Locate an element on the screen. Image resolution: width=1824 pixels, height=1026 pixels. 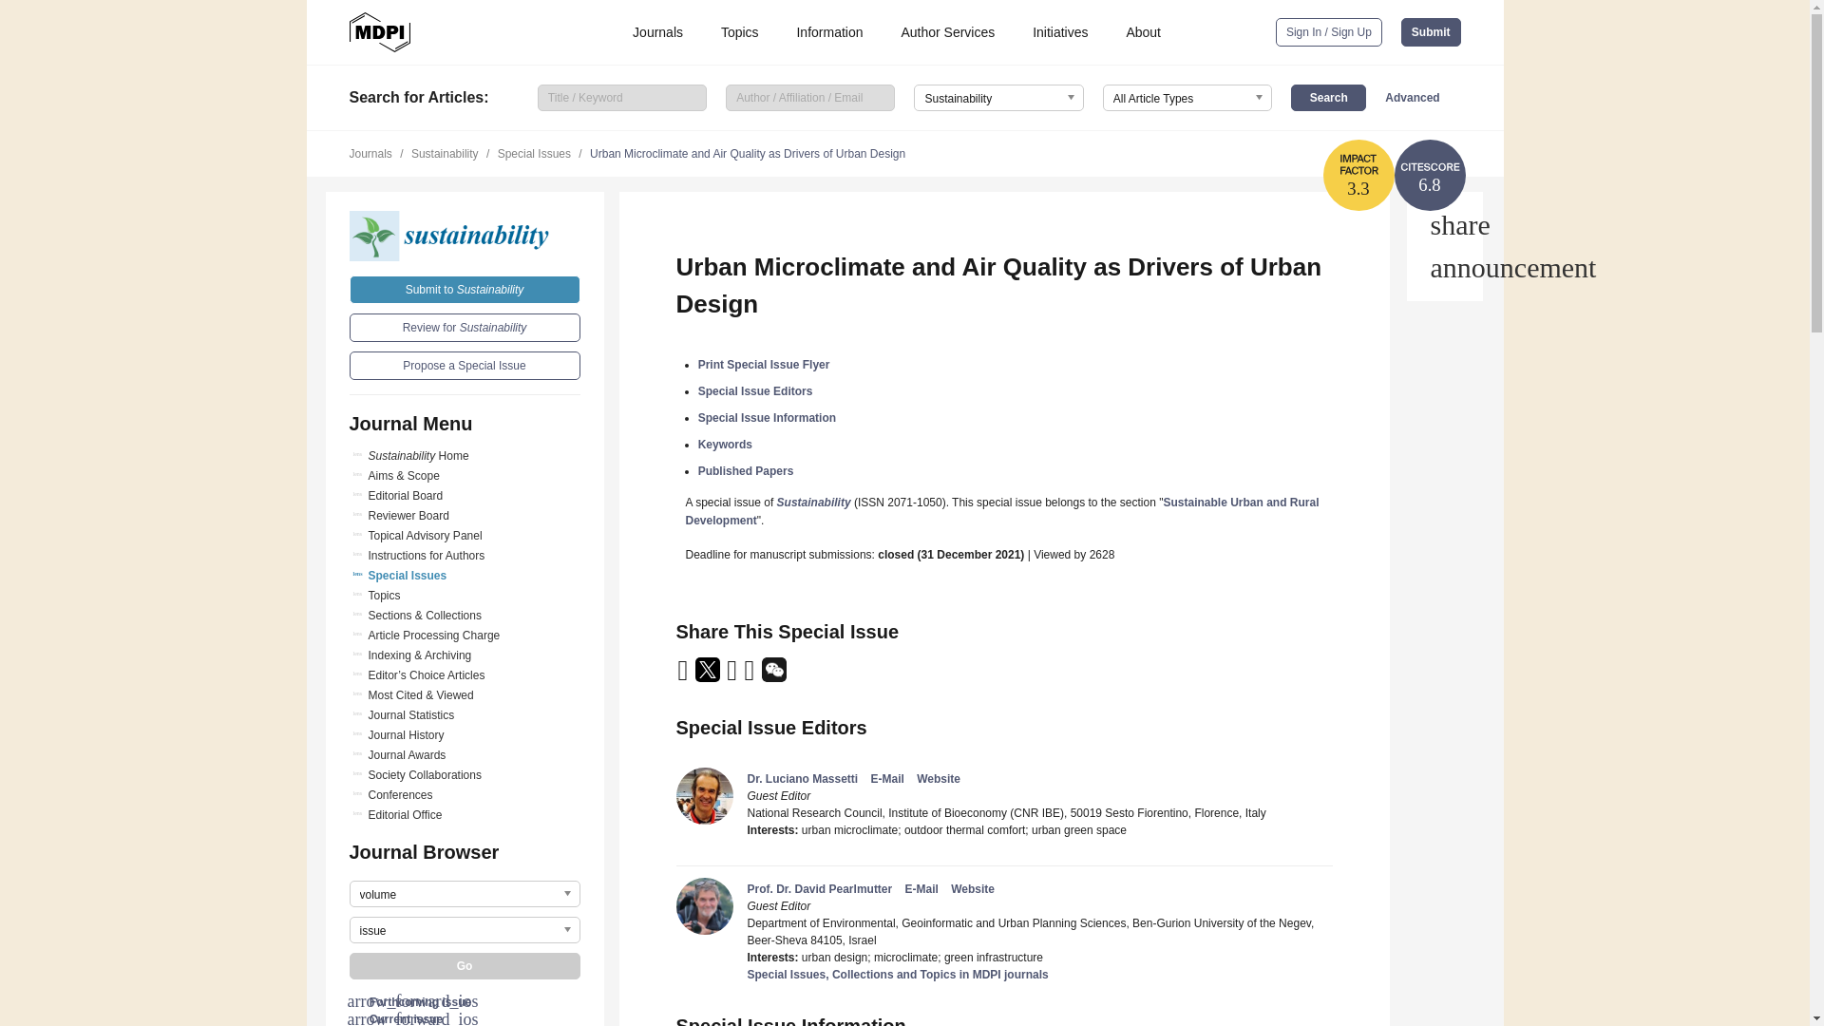
Wechat is located at coordinates (773, 676).